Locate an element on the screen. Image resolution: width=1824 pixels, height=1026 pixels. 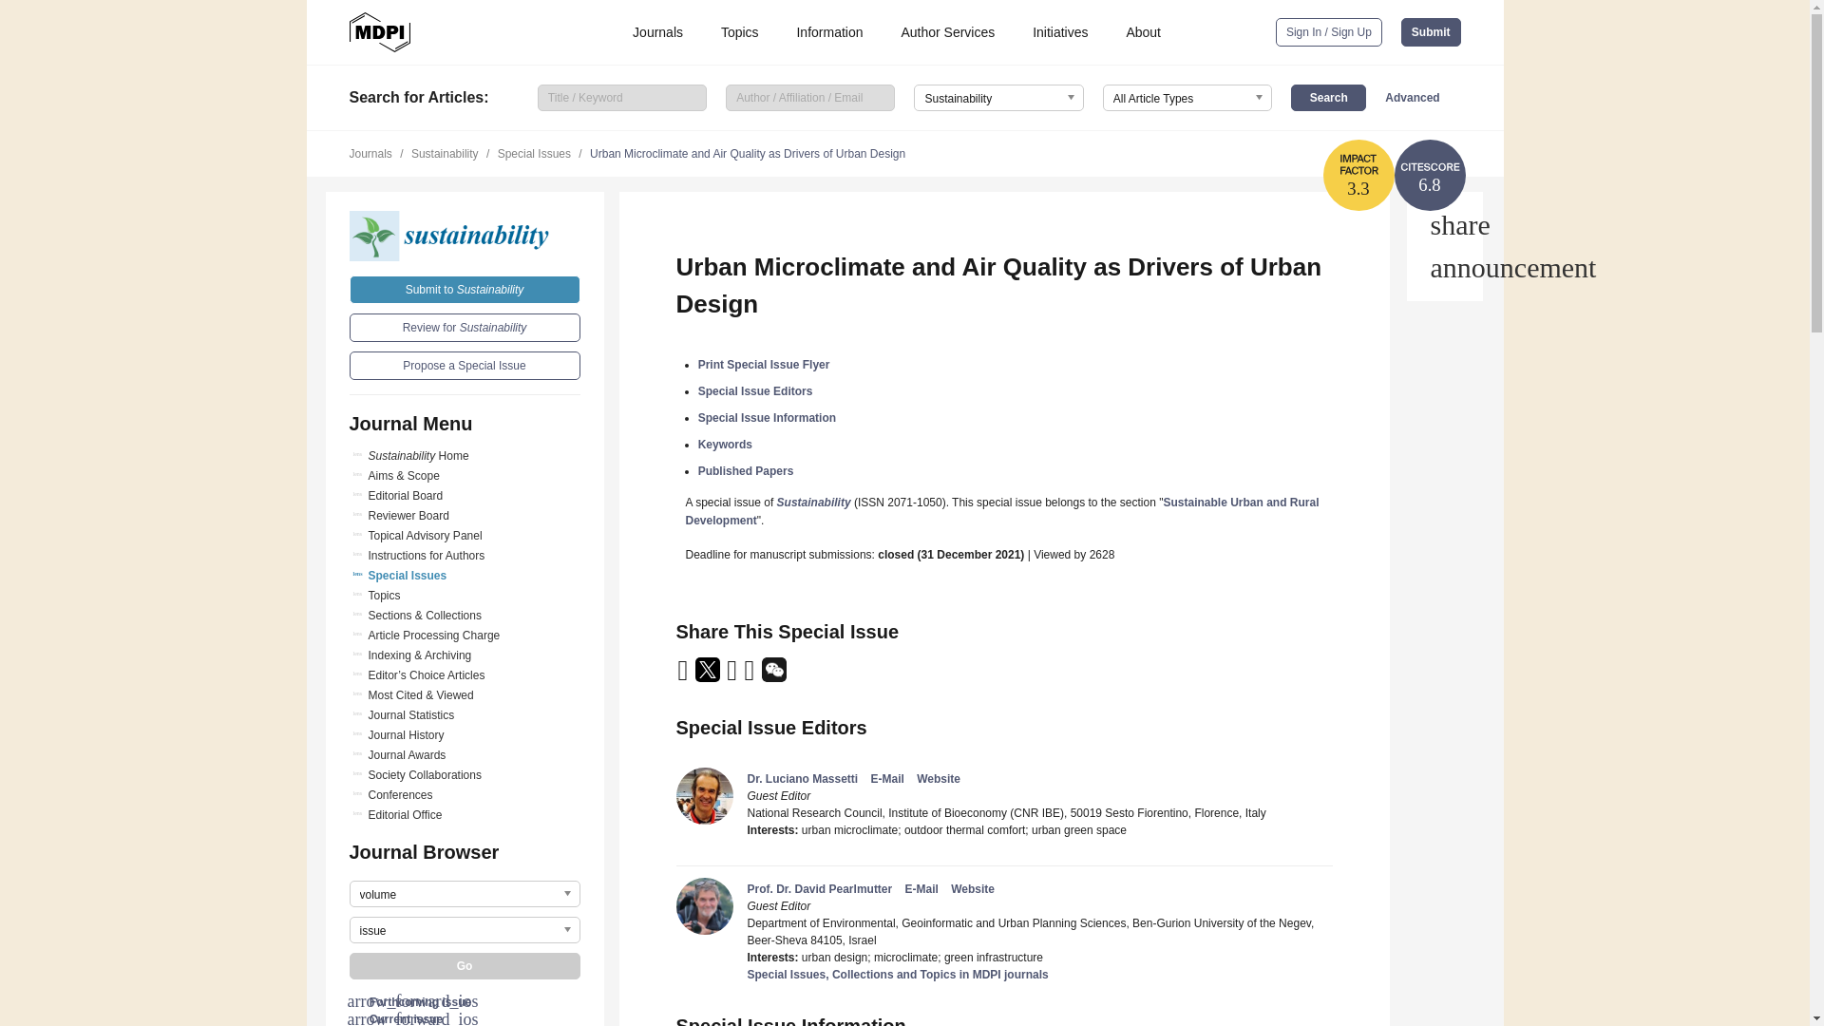
Wechat is located at coordinates (773, 676).